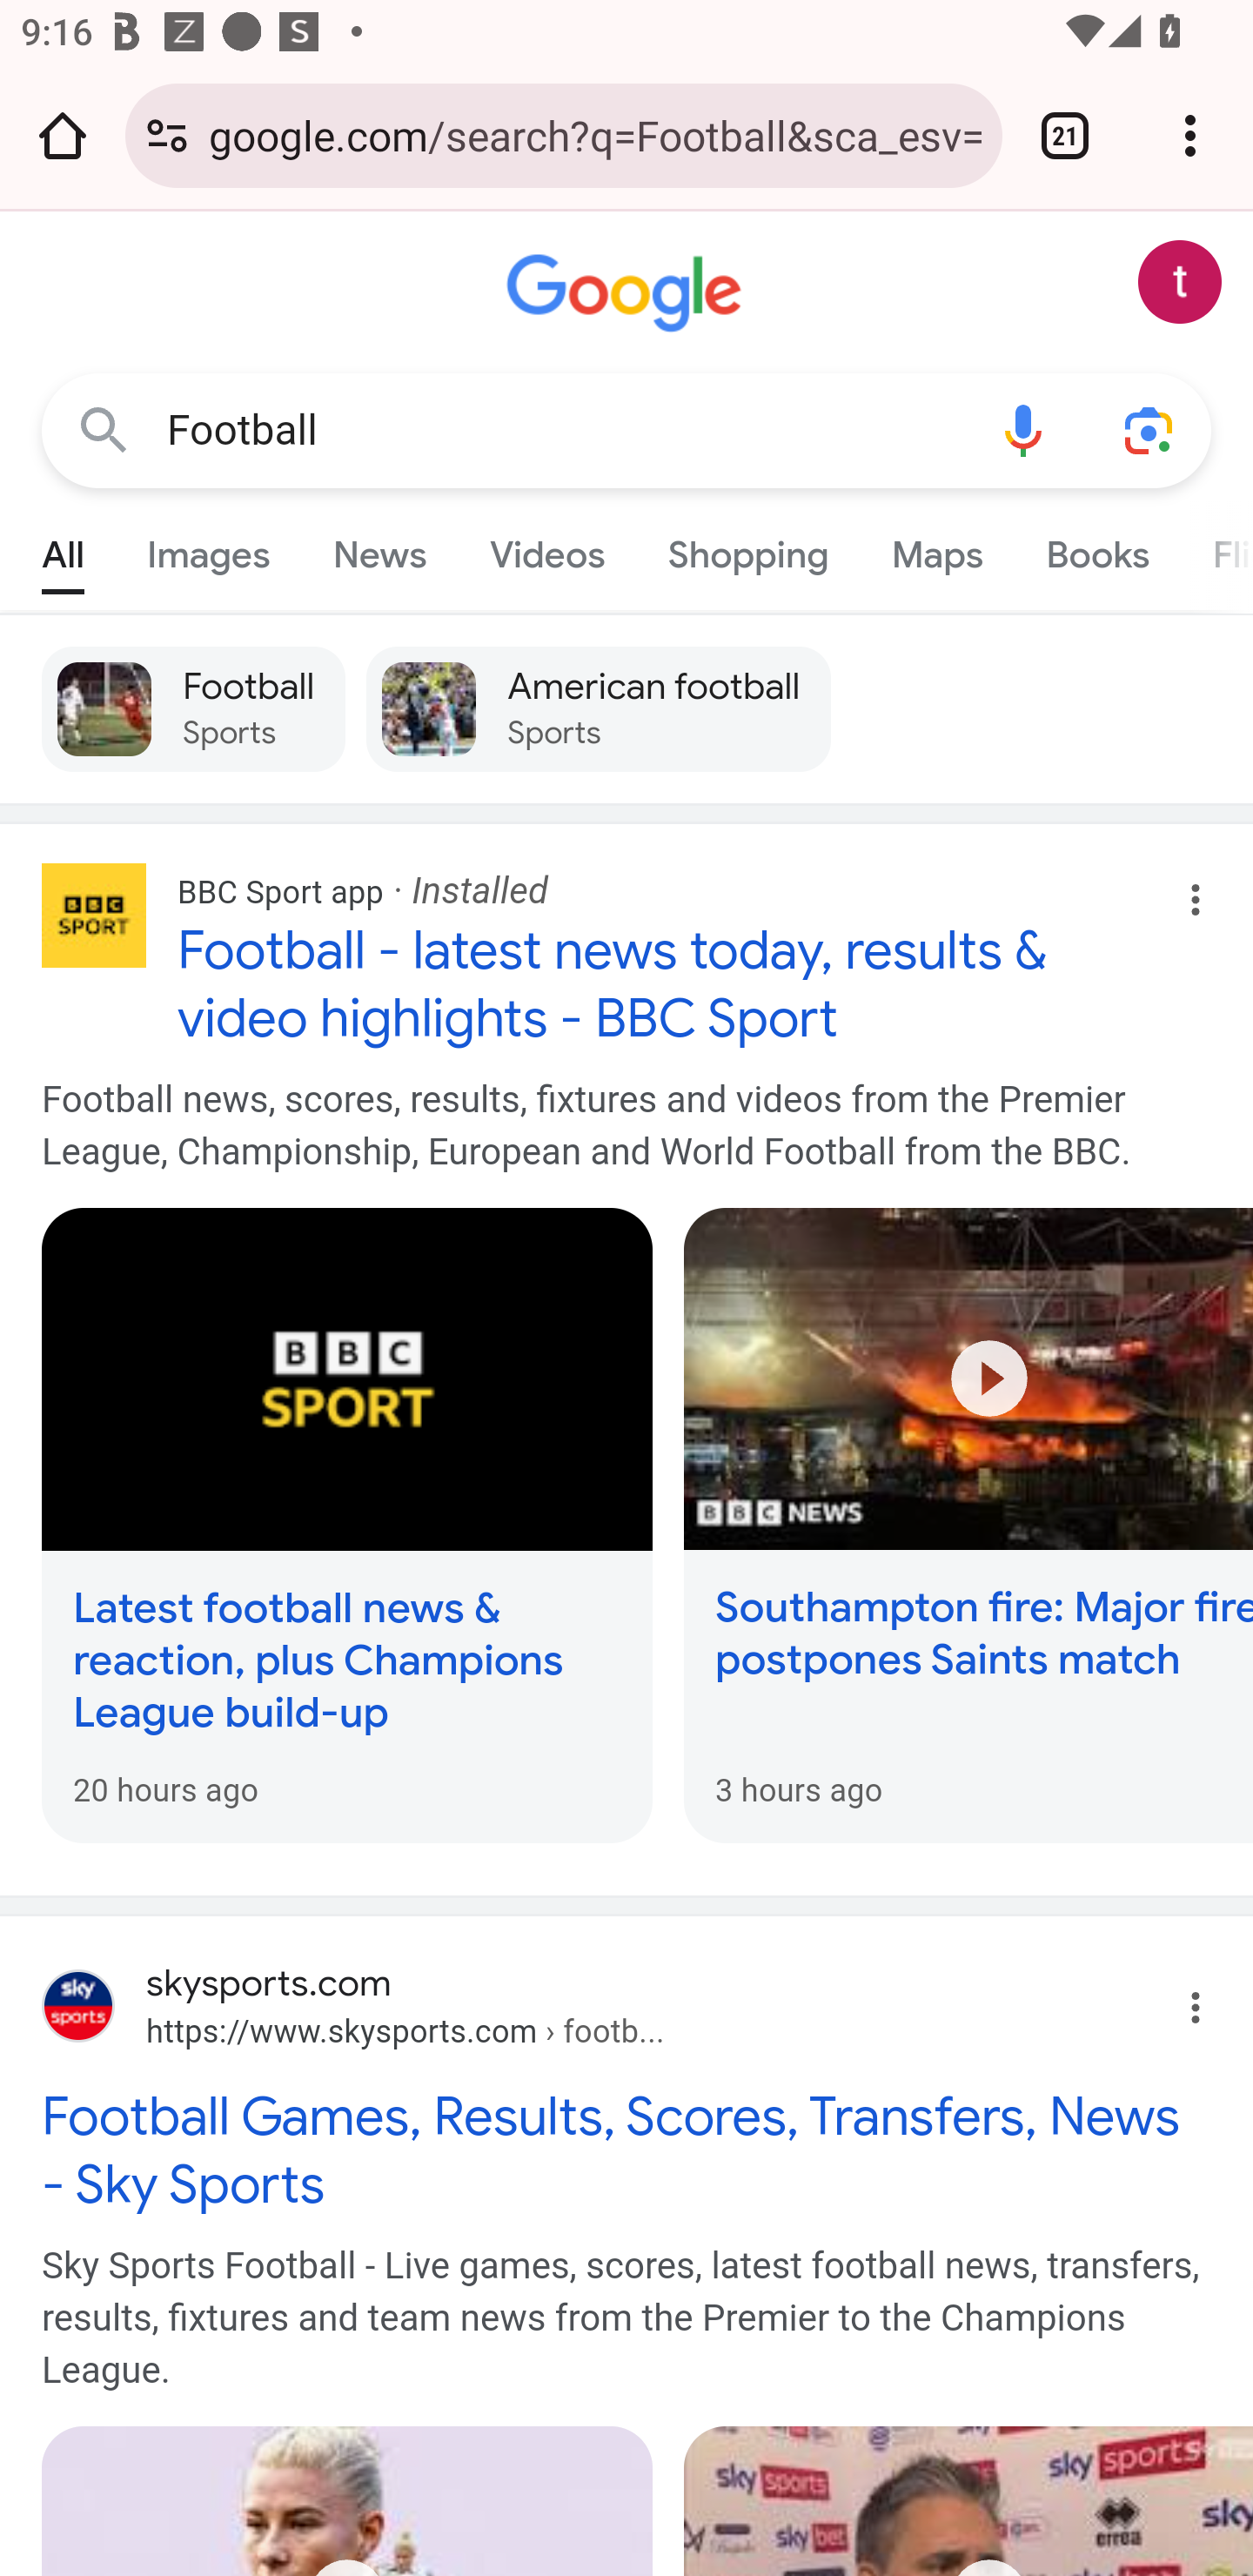 The height and width of the screenshot is (2576, 1253). Describe the element at coordinates (1149, 432) in the screenshot. I see `Search using your camera or photos` at that location.